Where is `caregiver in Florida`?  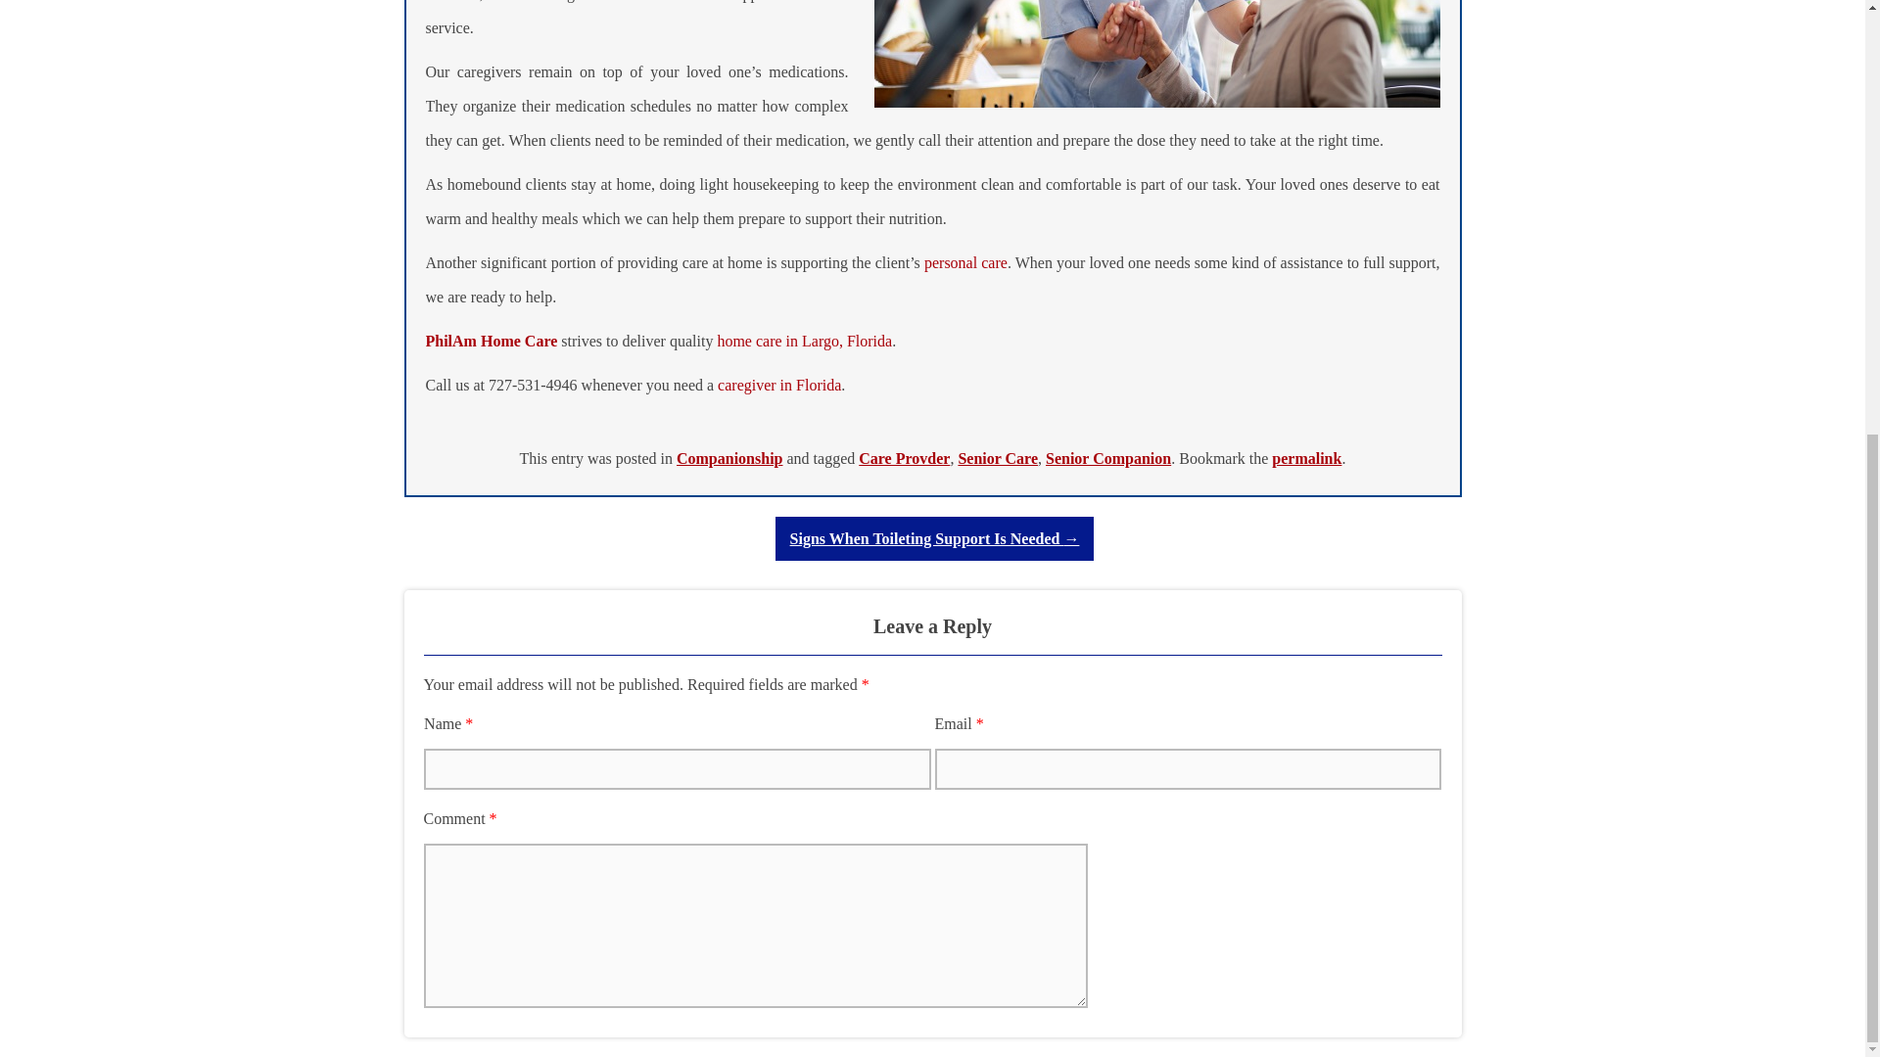
caregiver in Florida is located at coordinates (779, 384).